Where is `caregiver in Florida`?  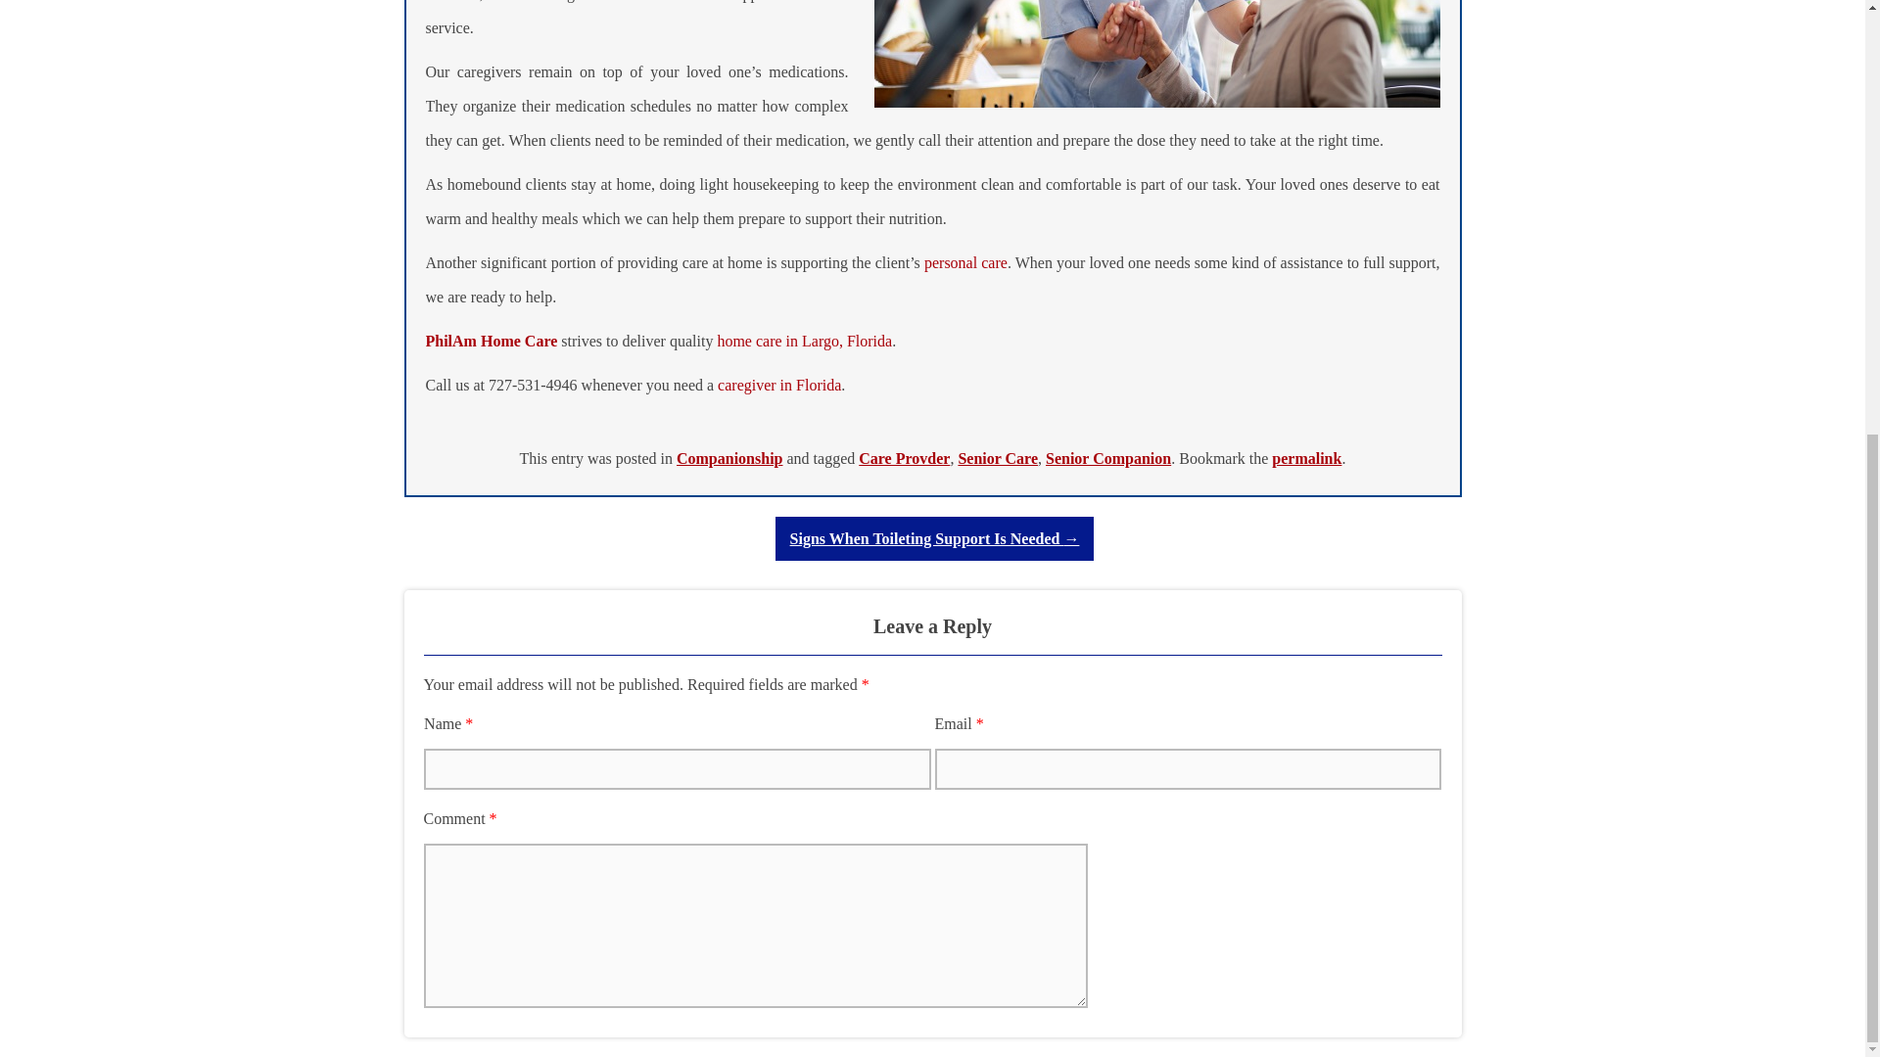
caregiver in Florida is located at coordinates (779, 384).